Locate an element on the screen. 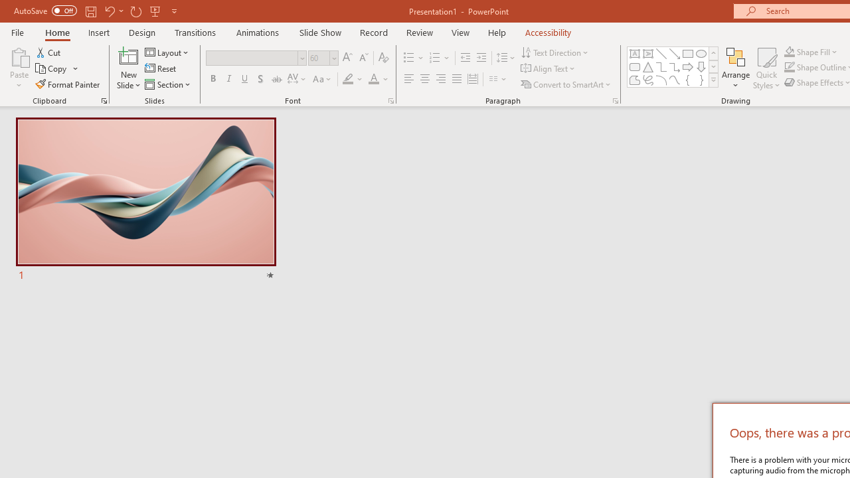 This screenshot has height=478, width=850. Character Spacing is located at coordinates (297, 80).